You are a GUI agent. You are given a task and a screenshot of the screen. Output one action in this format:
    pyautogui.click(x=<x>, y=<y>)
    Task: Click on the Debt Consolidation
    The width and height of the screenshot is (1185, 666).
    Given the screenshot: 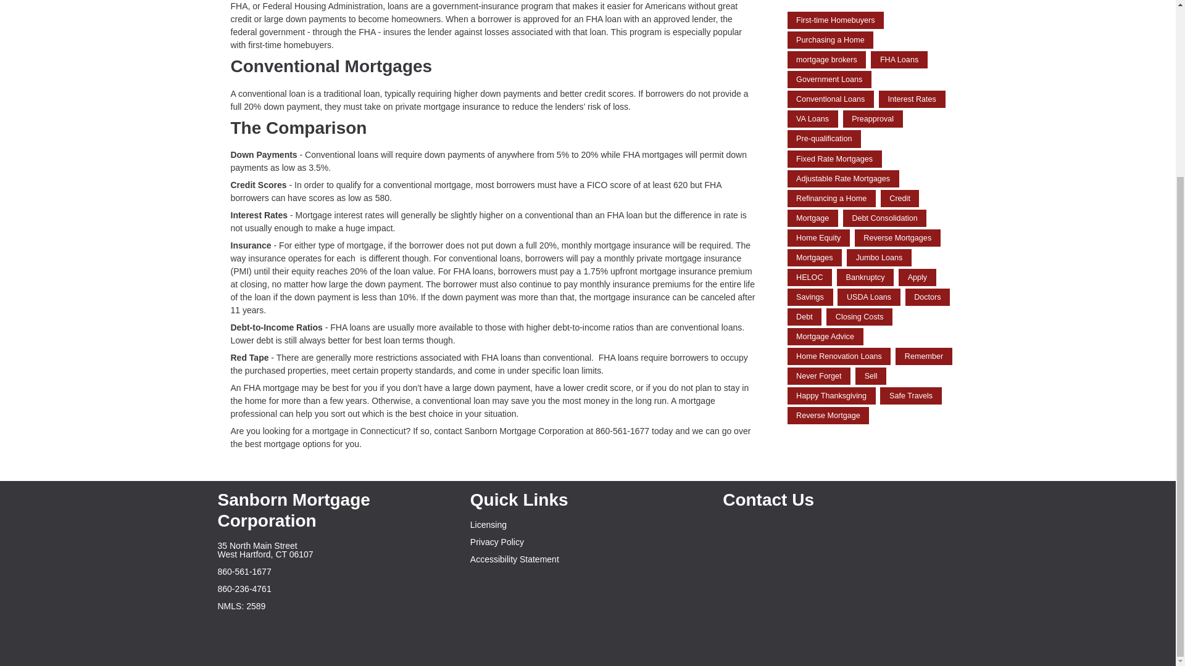 What is the action you would take?
    pyautogui.click(x=884, y=218)
    